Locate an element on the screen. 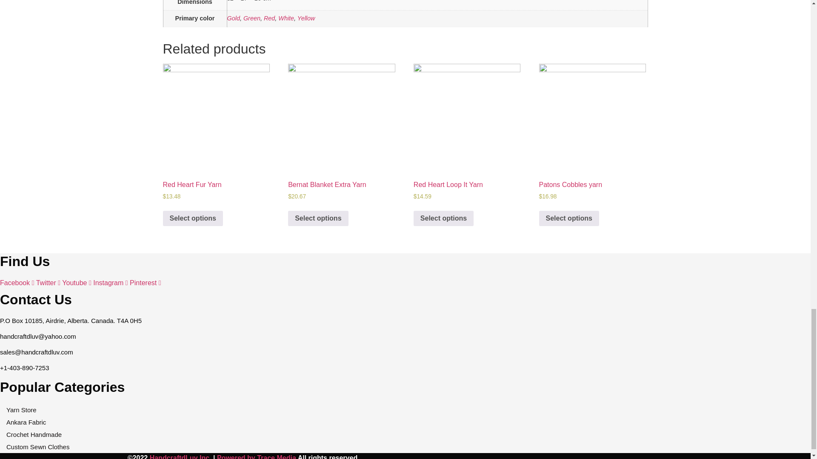 The height and width of the screenshot is (459, 817). Green is located at coordinates (252, 18).